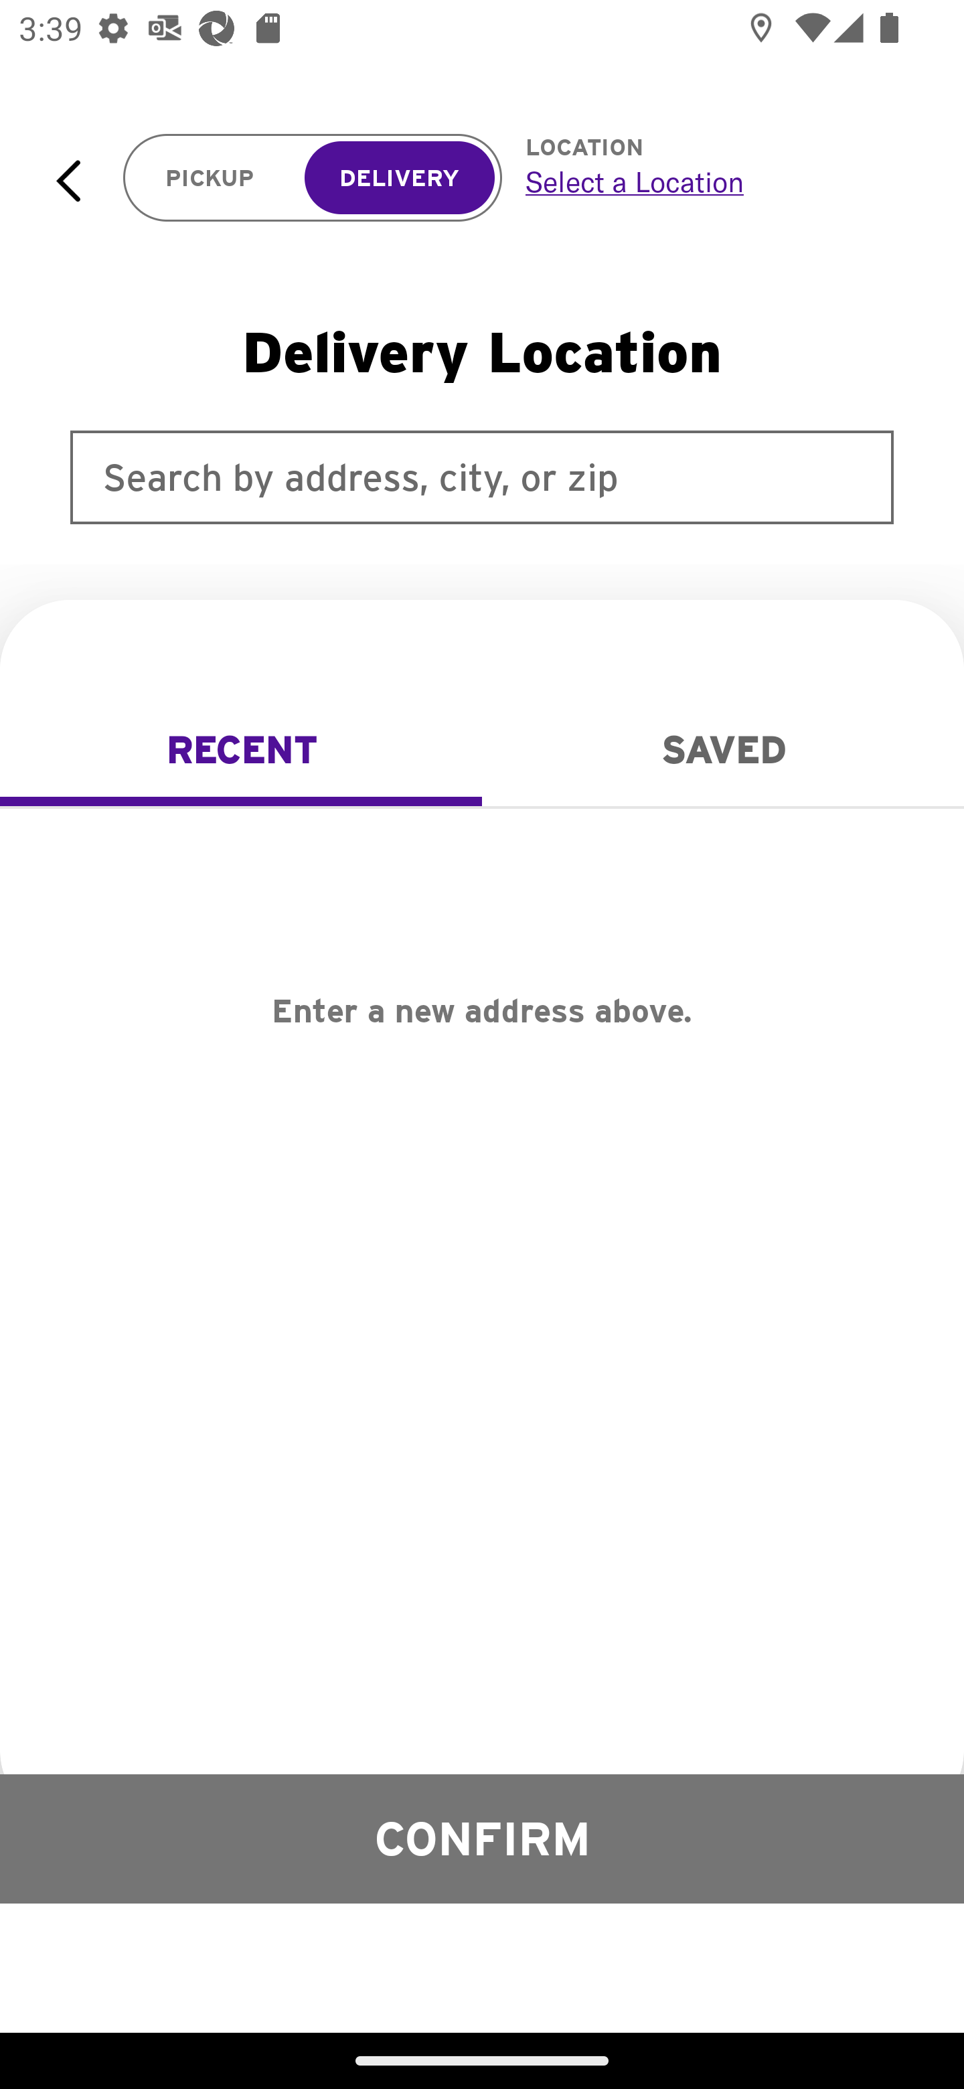  Describe the element at coordinates (399, 178) in the screenshot. I see `DELIVERY` at that location.